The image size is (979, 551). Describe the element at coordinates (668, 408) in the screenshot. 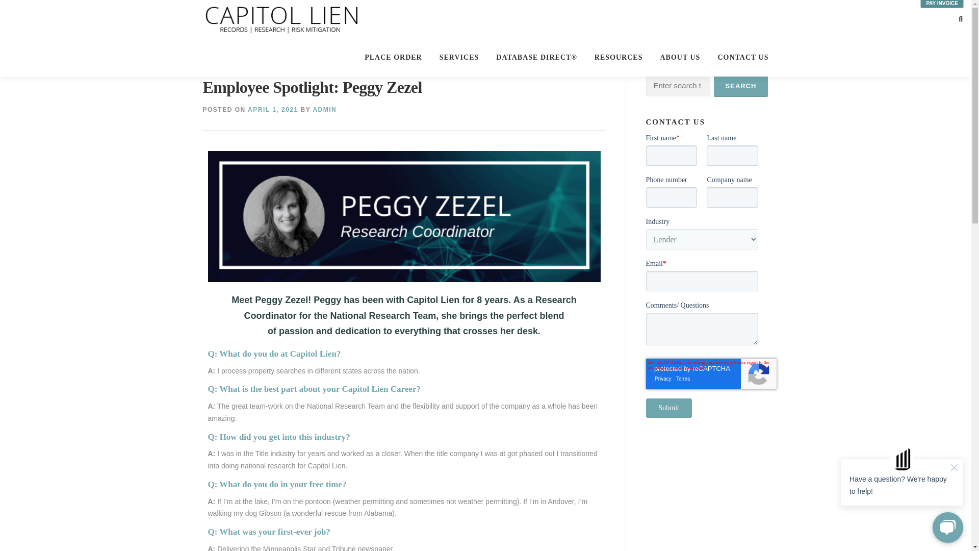

I see `Submit` at that location.